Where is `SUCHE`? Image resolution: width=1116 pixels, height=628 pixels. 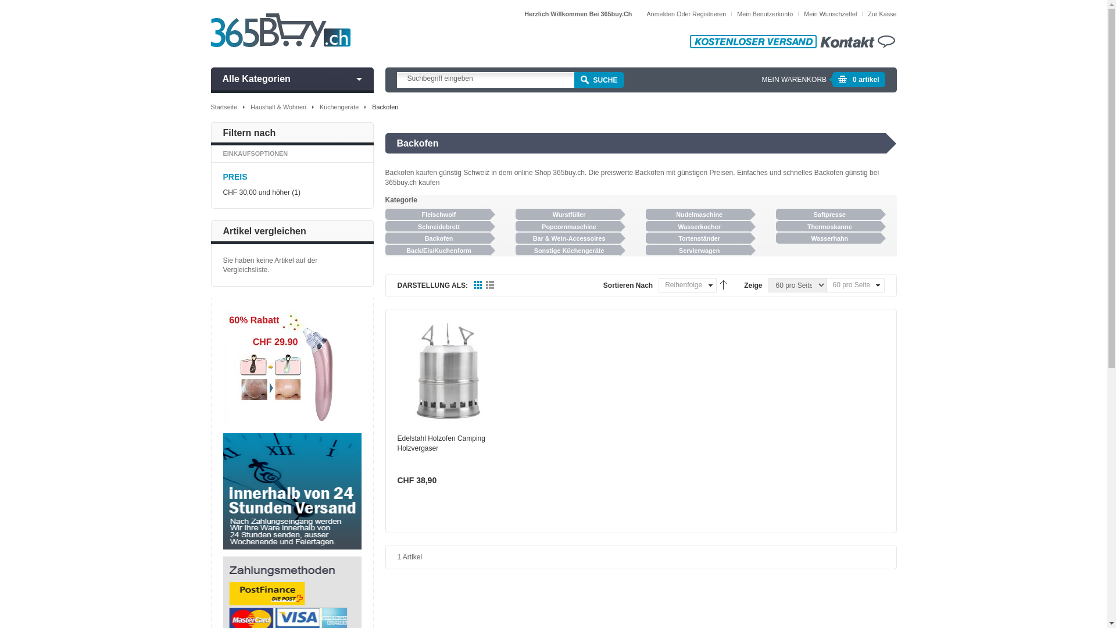
SUCHE is located at coordinates (599, 80).